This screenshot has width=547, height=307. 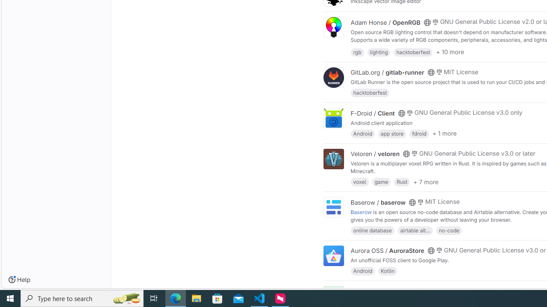 What do you see at coordinates (361, 211) in the screenshot?
I see `Baserow` at bounding box center [361, 211].